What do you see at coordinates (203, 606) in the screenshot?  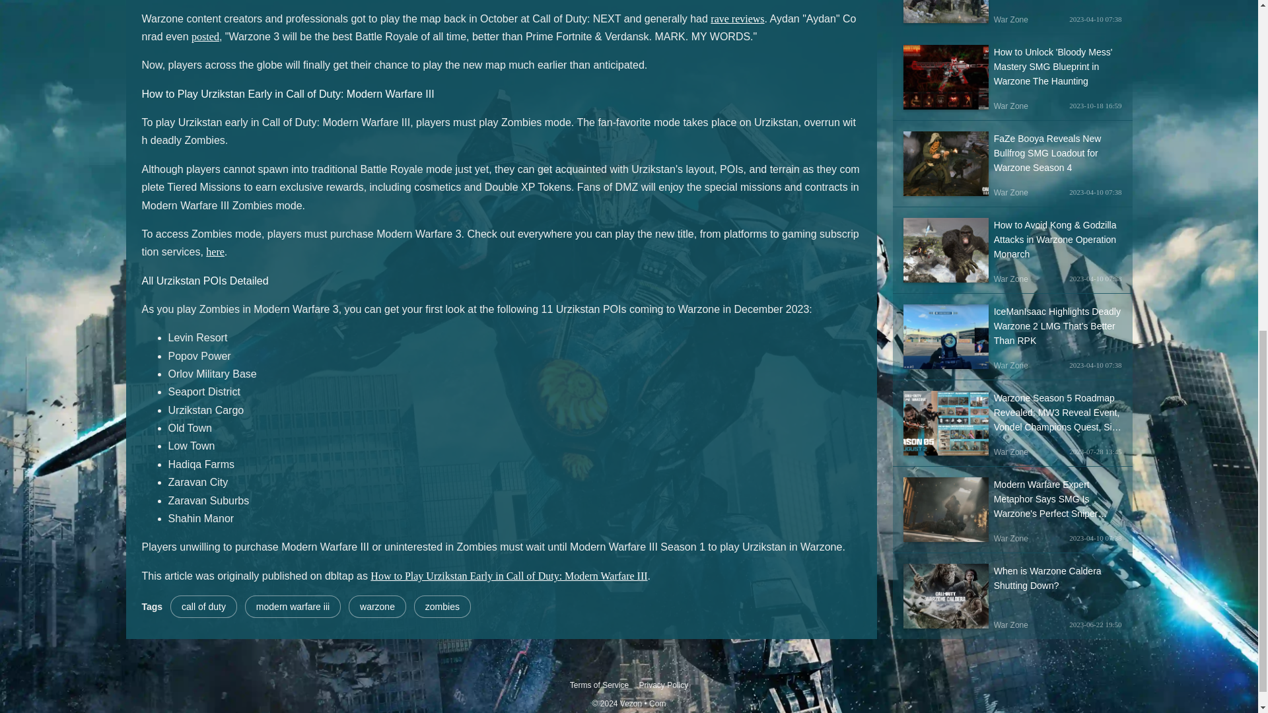 I see `call of duty` at bounding box center [203, 606].